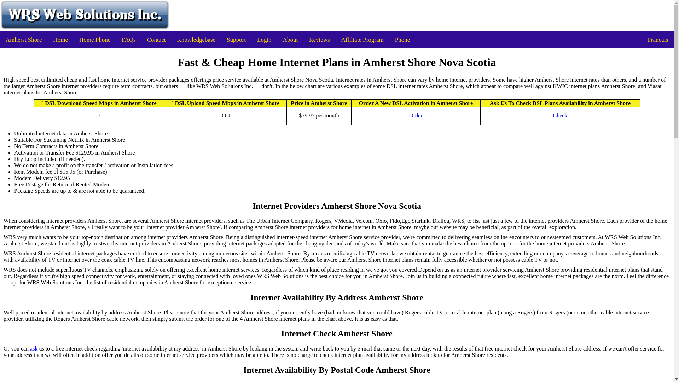 The width and height of the screenshot is (679, 382). Describe the element at coordinates (156, 40) in the screenshot. I see `Contact` at that location.